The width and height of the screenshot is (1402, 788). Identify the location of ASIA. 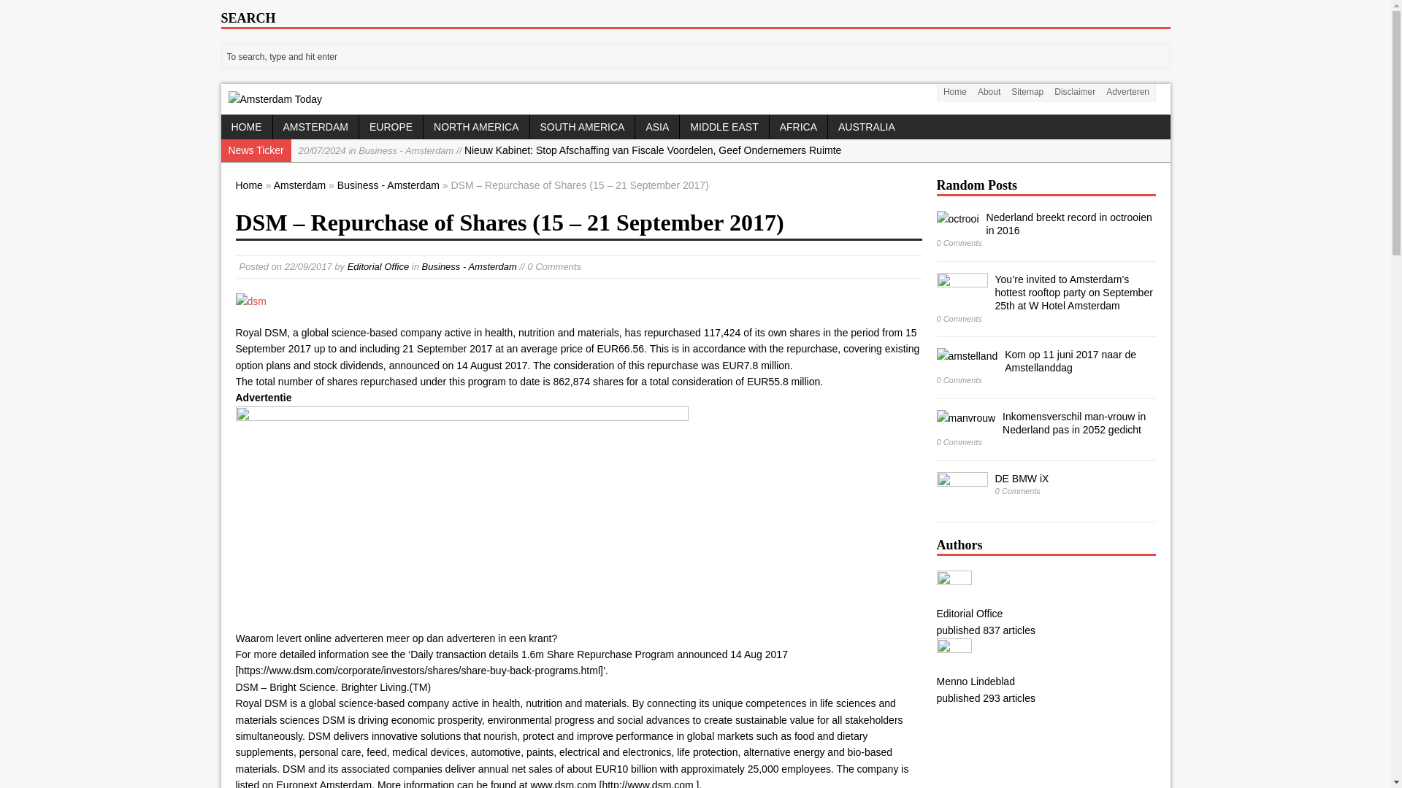
(656, 127).